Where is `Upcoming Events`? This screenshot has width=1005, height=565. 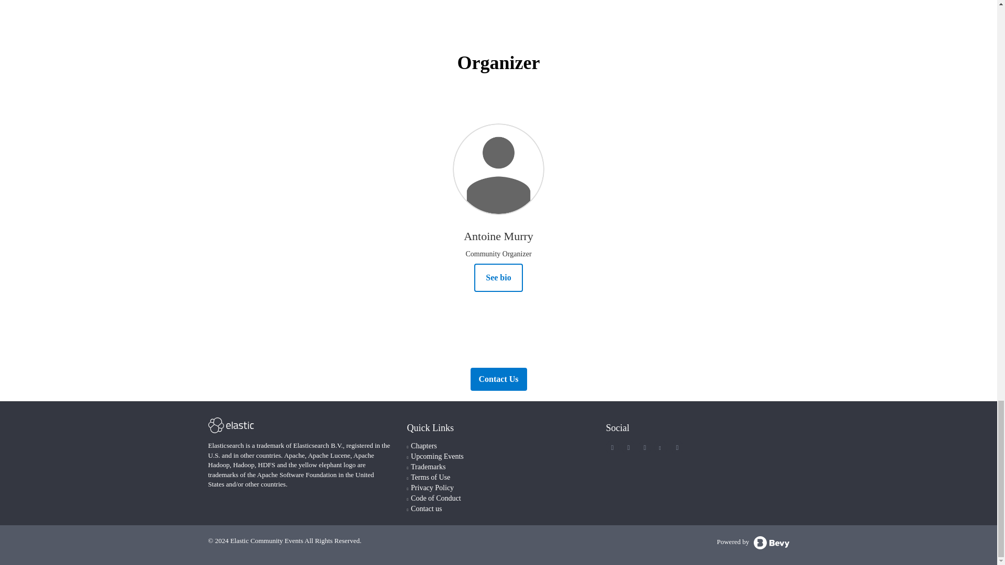
Upcoming Events is located at coordinates (437, 456).